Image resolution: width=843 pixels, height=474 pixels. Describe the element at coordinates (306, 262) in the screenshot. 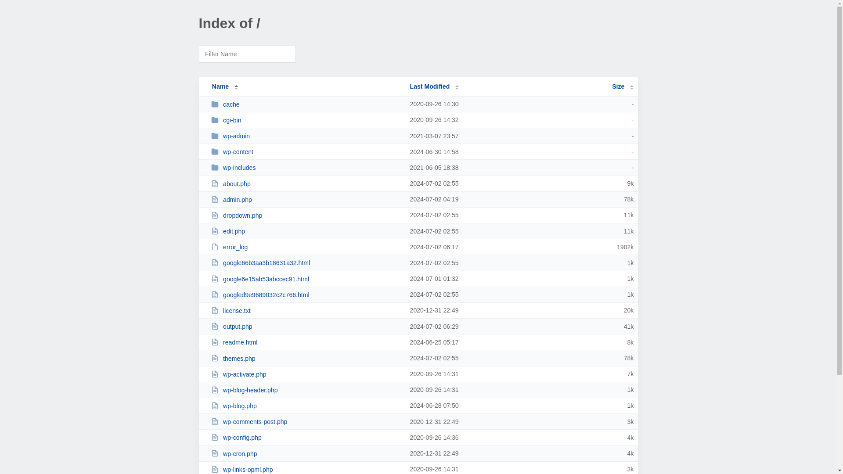

I see `google66b3aa3b18631a32.html` at that location.